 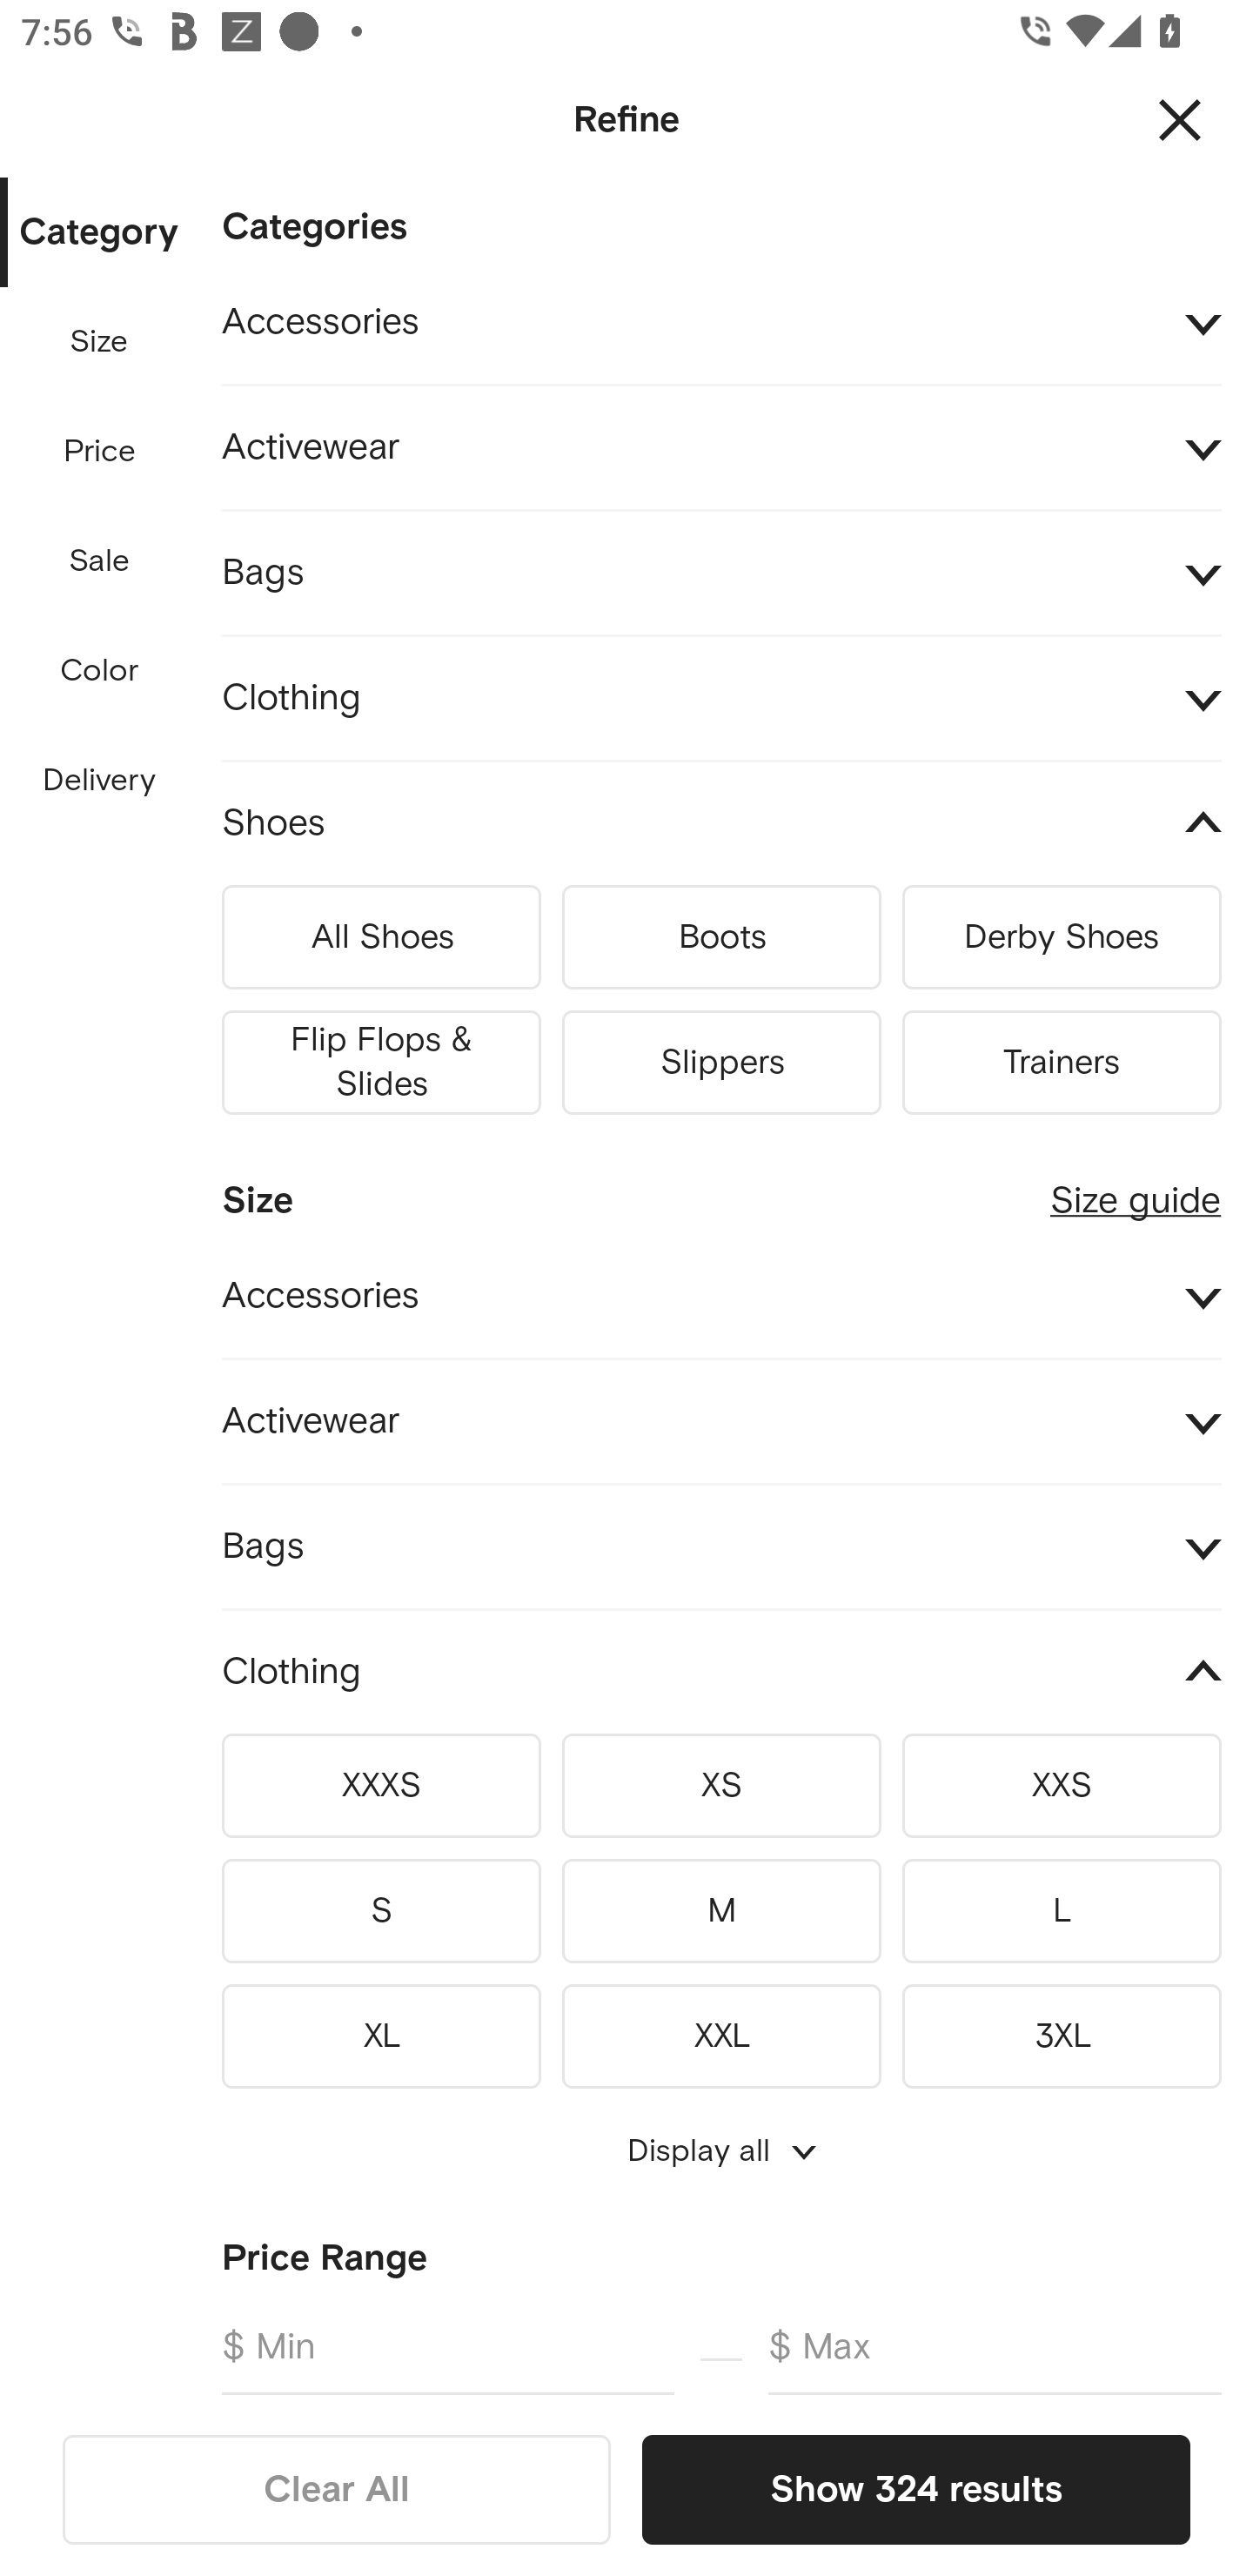 What do you see at coordinates (915, 2489) in the screenshot?
I see `Show 324 results` at bounding box center [915, 2489].